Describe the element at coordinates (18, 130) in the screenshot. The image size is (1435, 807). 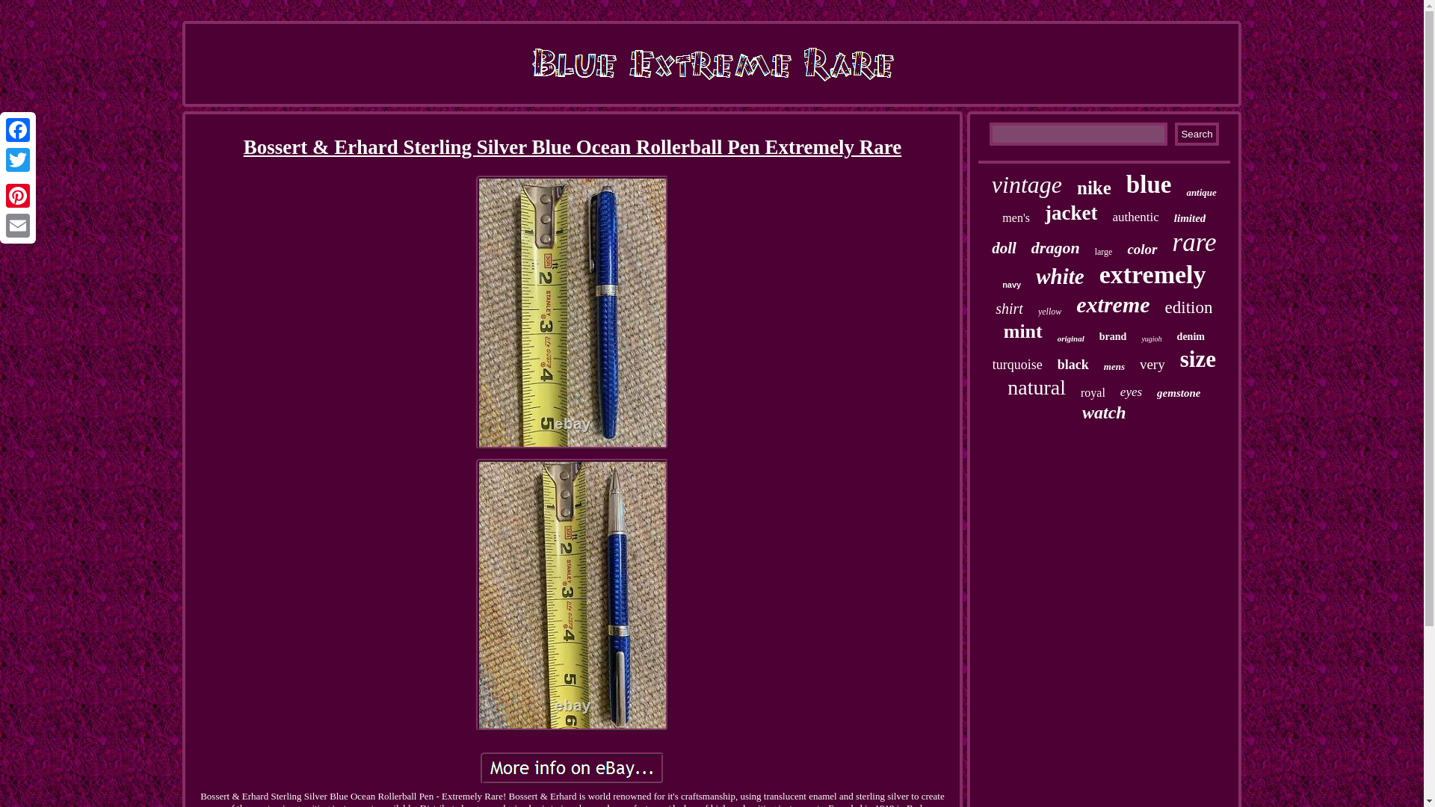
I see `Facebook` at that location.